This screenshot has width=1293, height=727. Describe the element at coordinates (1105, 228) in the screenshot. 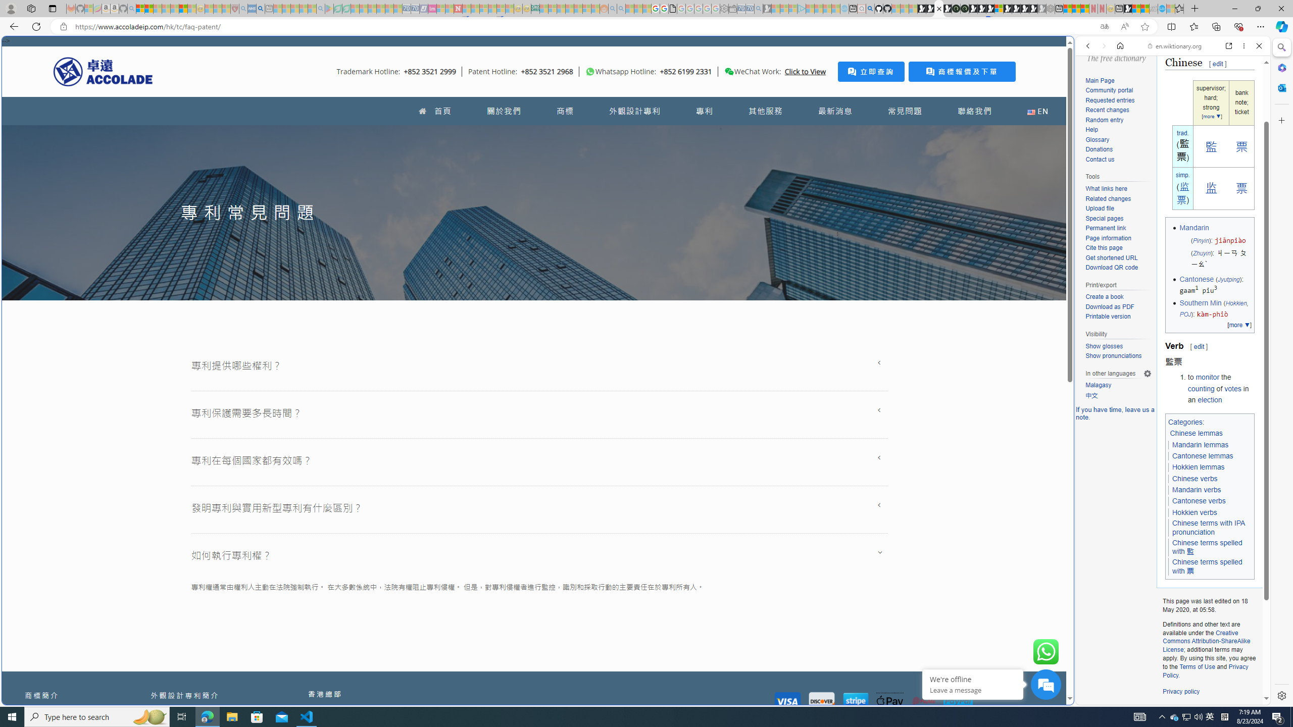

I see `Permanent link` at that location.